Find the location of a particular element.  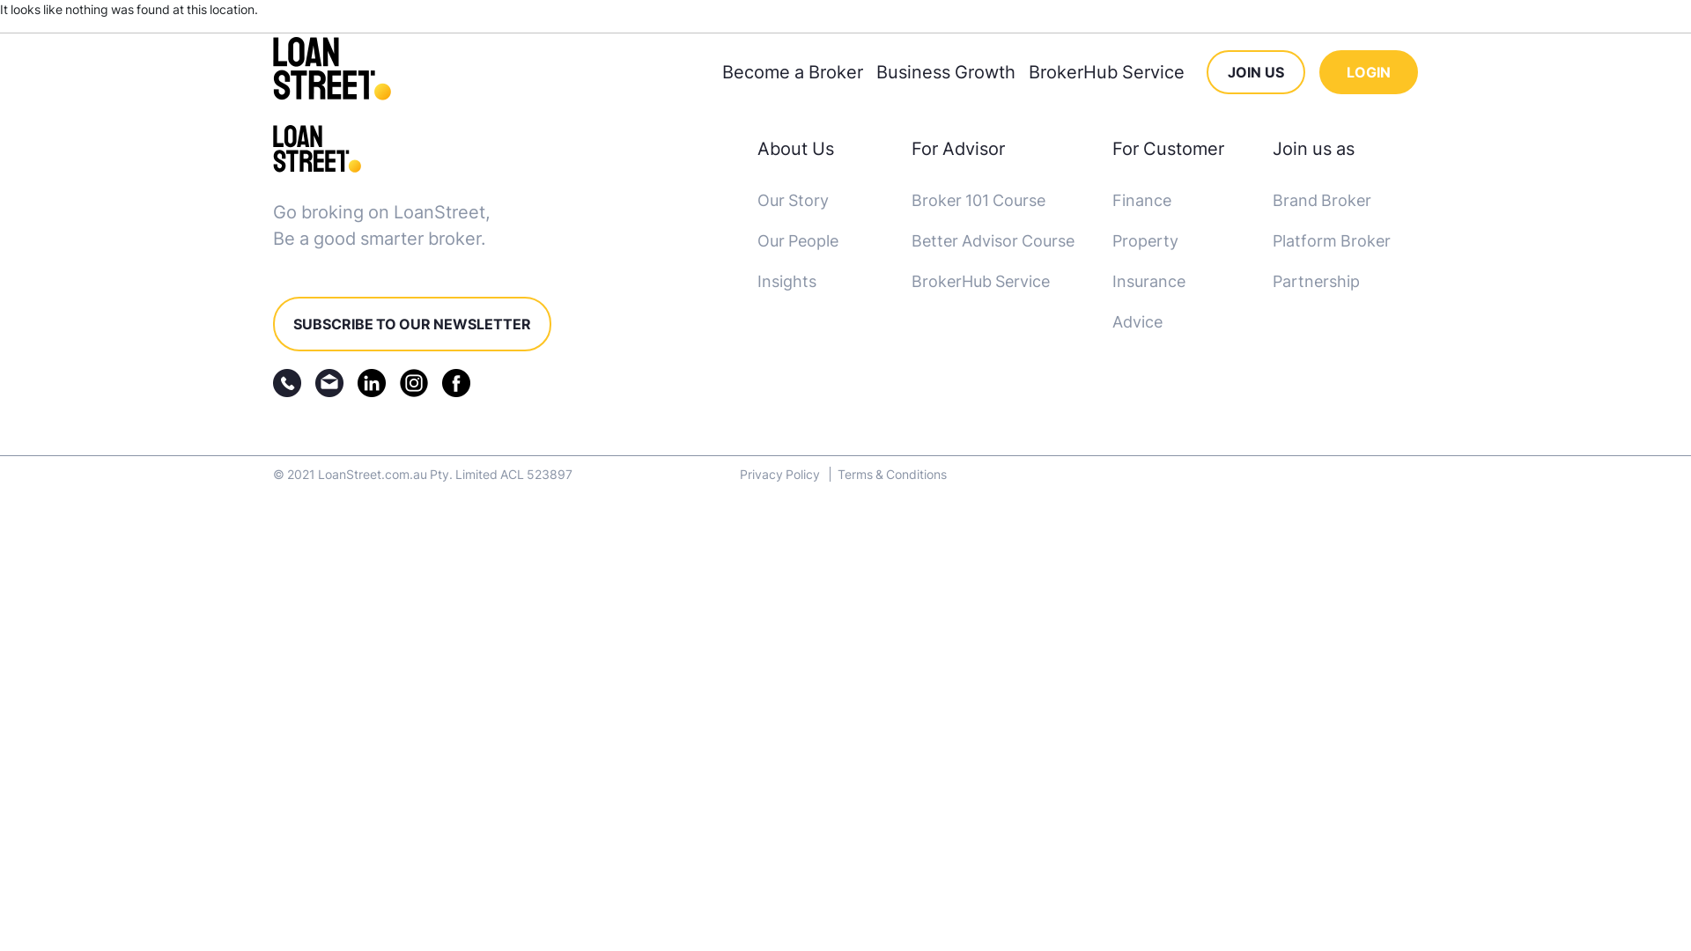

BrokerHub Service is located at coordinates (981, 282).